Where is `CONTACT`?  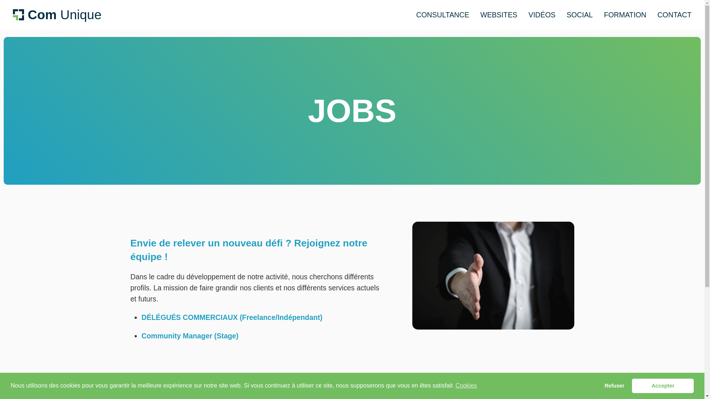 CONTACT is located at coordinates (674, 15).